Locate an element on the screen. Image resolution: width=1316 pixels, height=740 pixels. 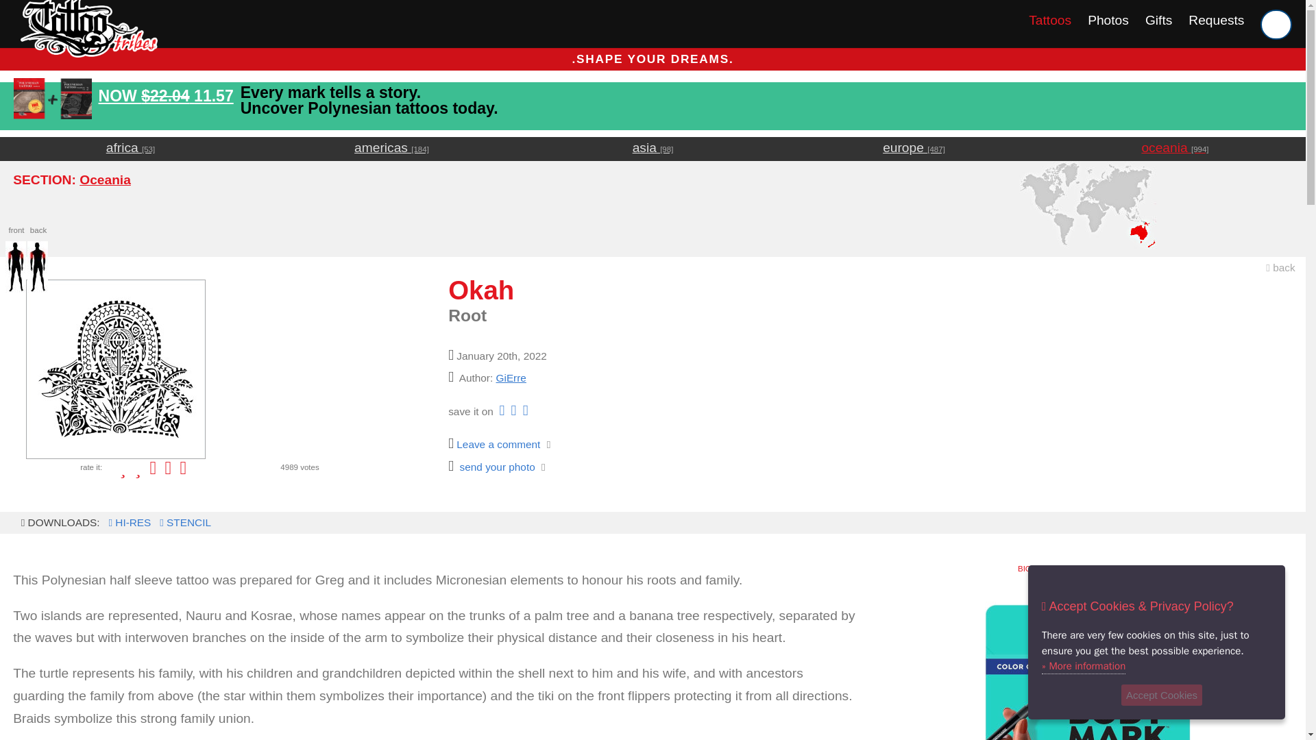
Read the comments on this tattoo is located at coordinates (493, 444).